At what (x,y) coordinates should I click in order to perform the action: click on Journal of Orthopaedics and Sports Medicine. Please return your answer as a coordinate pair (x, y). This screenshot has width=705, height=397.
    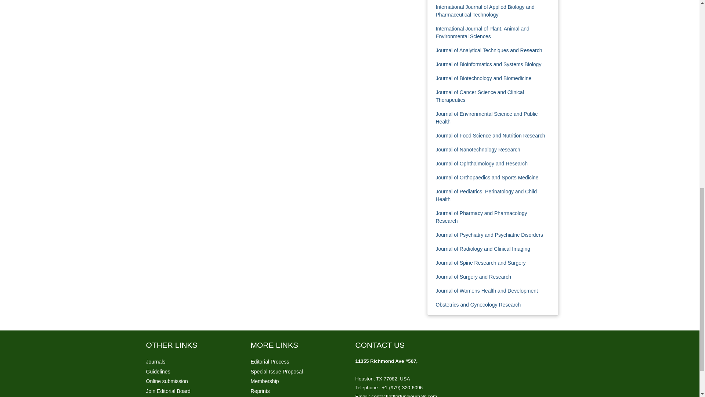
    Looking at the image, I should click on (487, 178).